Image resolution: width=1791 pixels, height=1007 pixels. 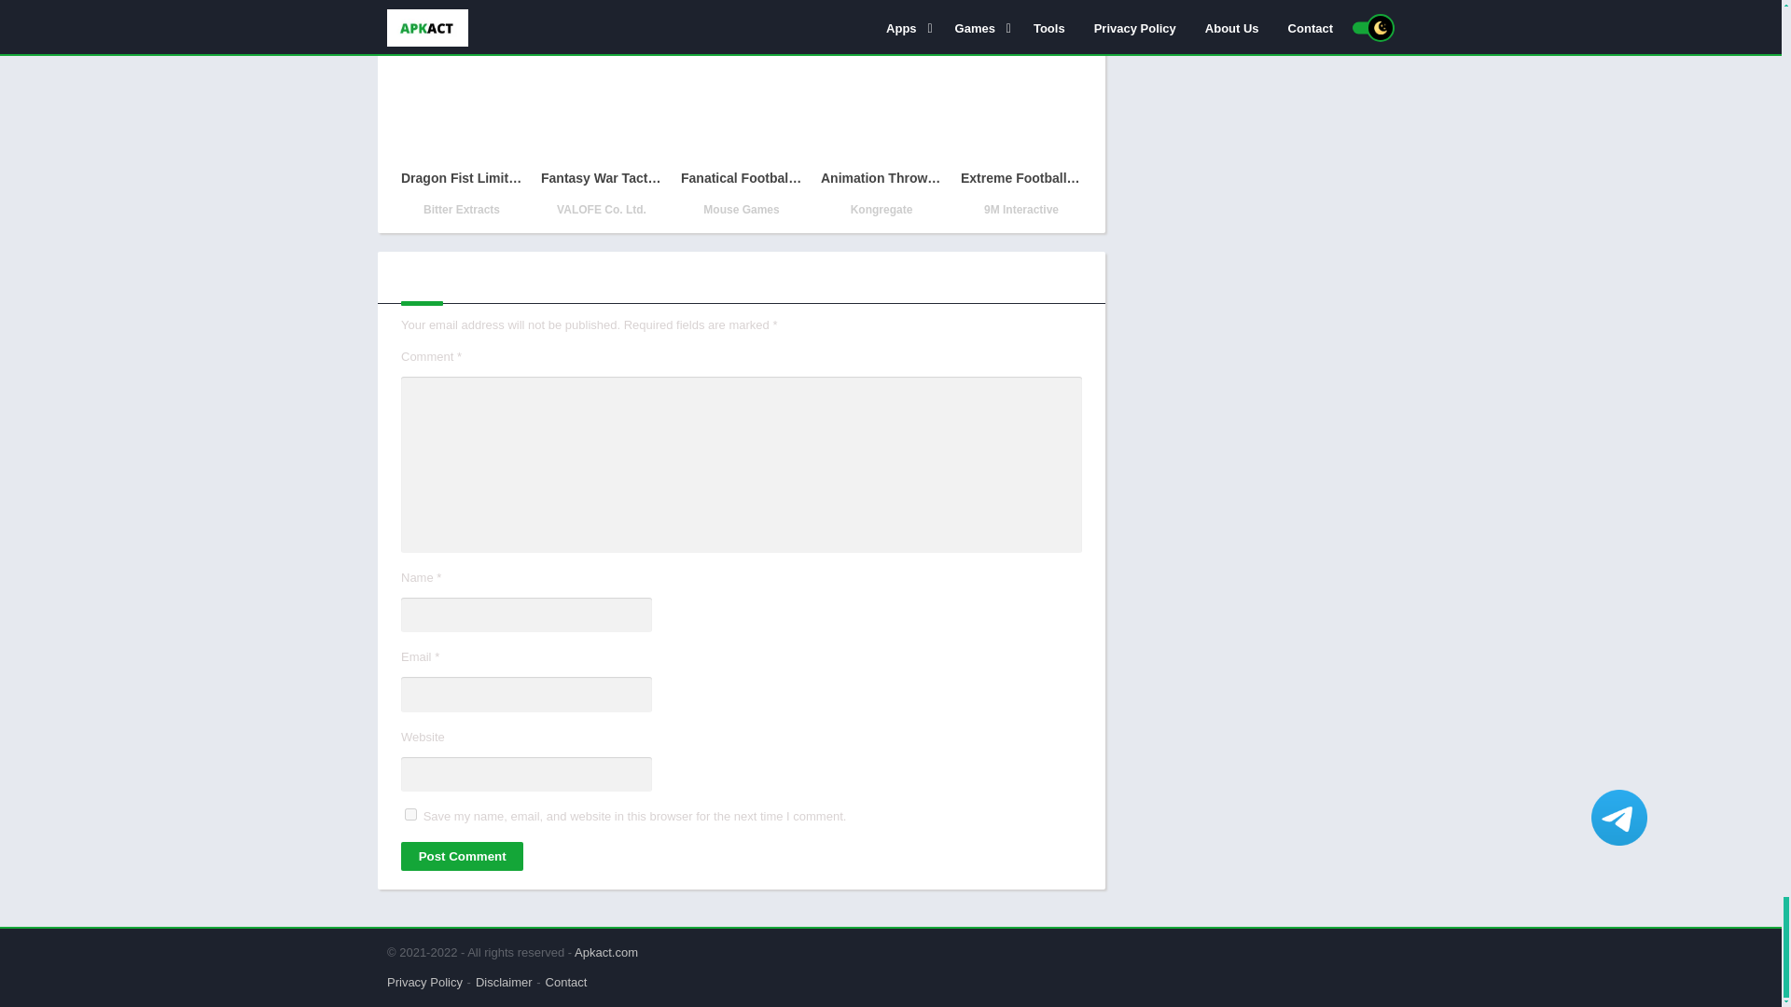 I want to click on Post Comment, so click(x=462, y=856).